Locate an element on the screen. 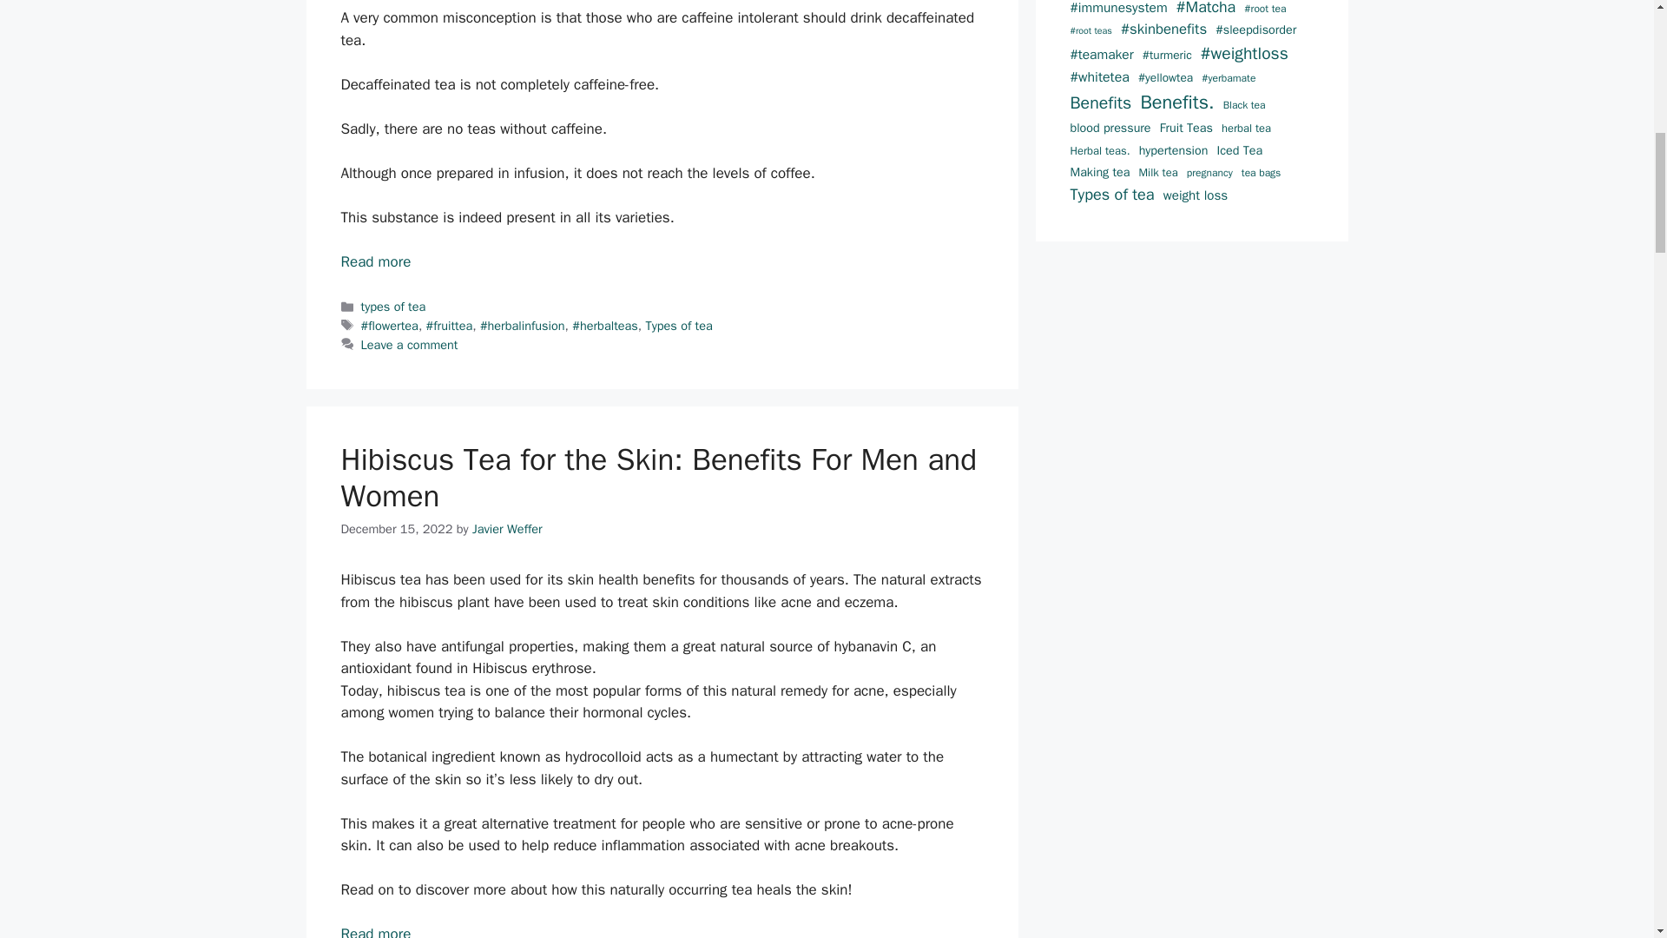 This screenshot has height=938, width=1667. types of tea is located at coordinates (394, 306).